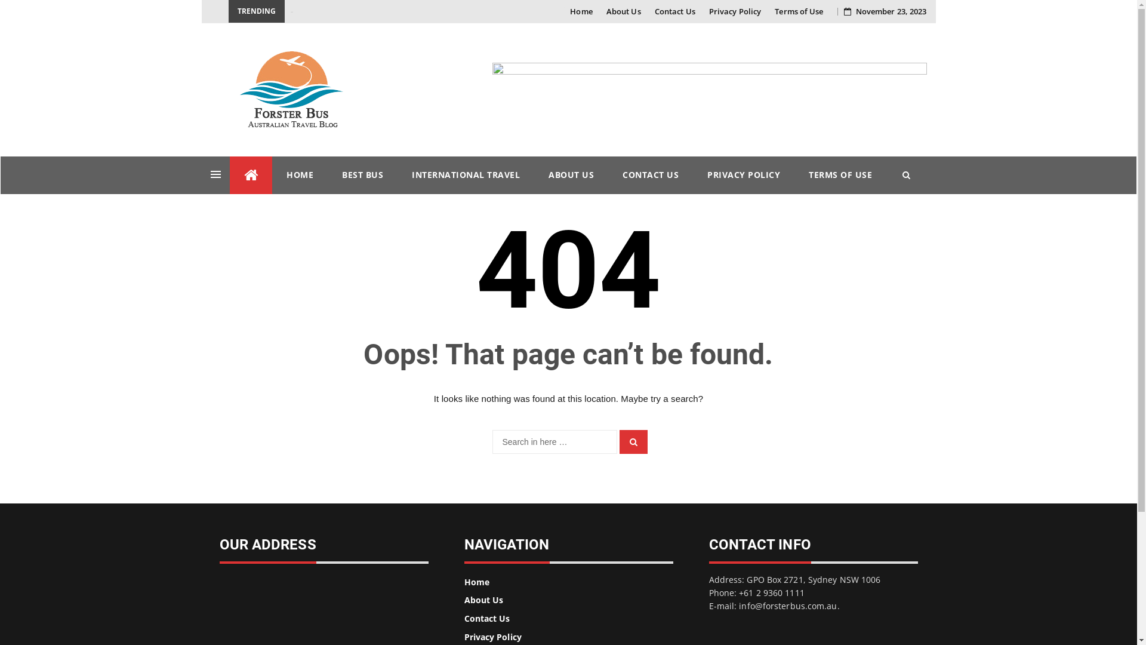 The image size is (1146, 645). What do you see at coordinates (675, 11) in the screenshot?
I see `Contact Us` at bounding box center [675, 11].